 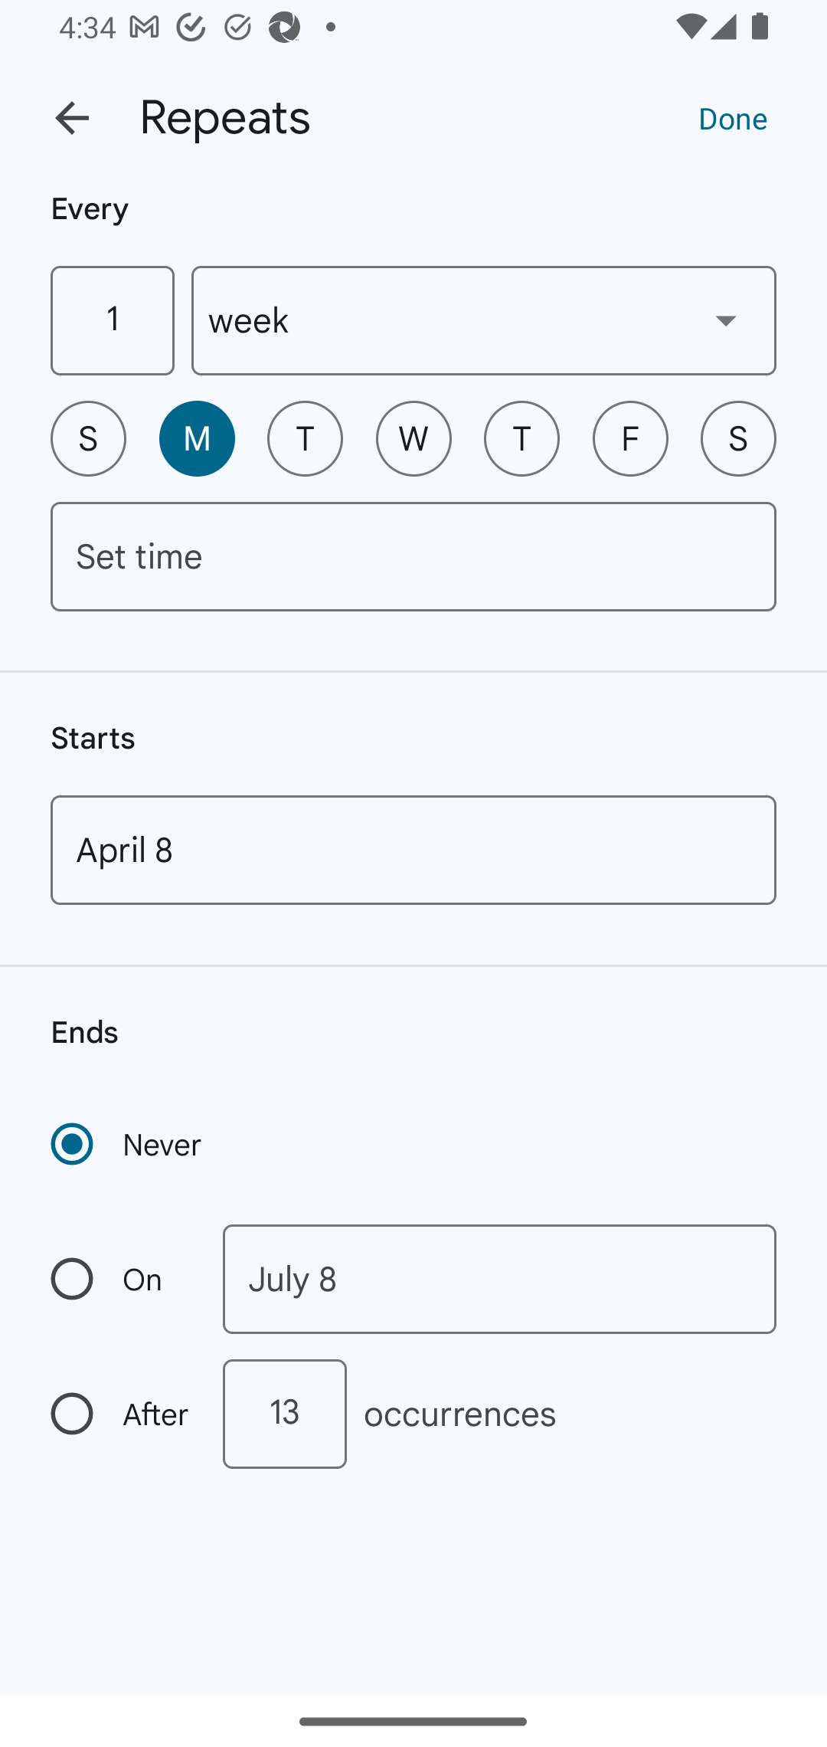 What do you see at coordinates (284, 1414) in the screenshot?
I see `13` at bounding box center [284, 1414].